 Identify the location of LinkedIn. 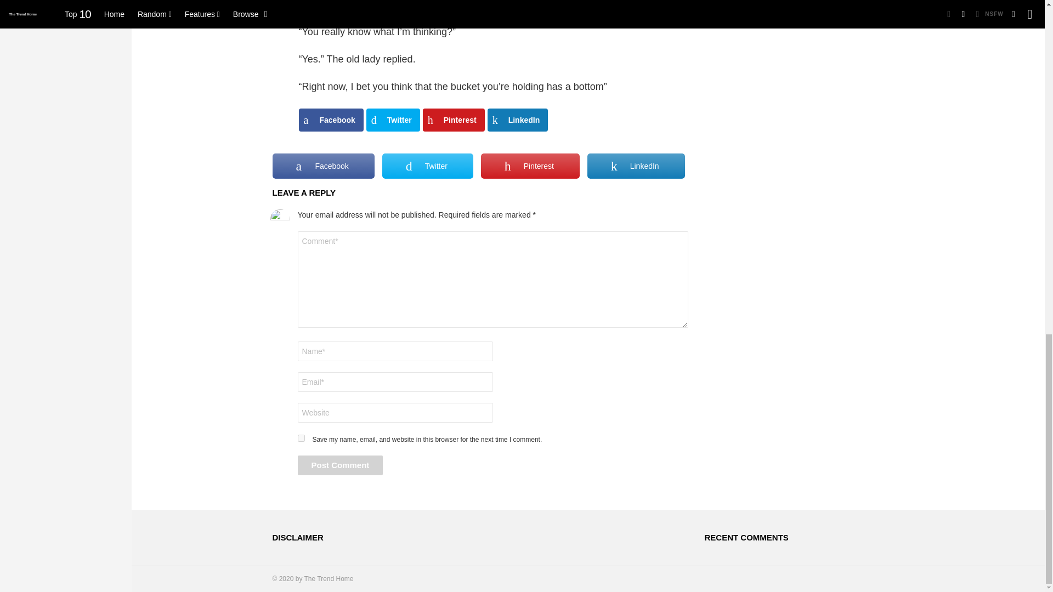
(518, 119).